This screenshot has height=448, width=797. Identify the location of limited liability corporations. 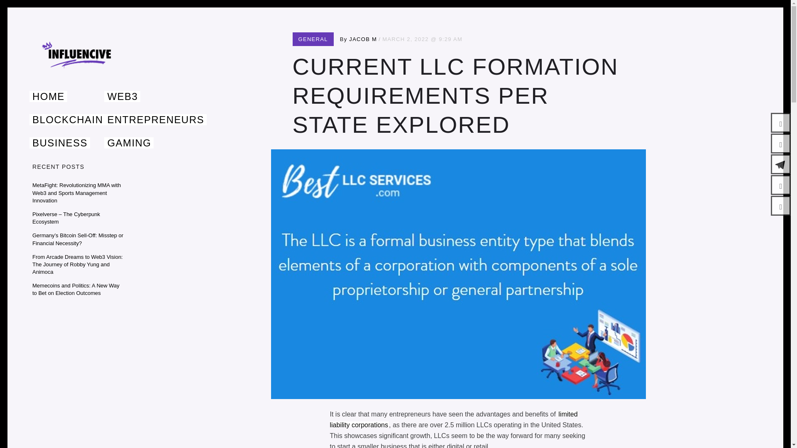
(453, 419).